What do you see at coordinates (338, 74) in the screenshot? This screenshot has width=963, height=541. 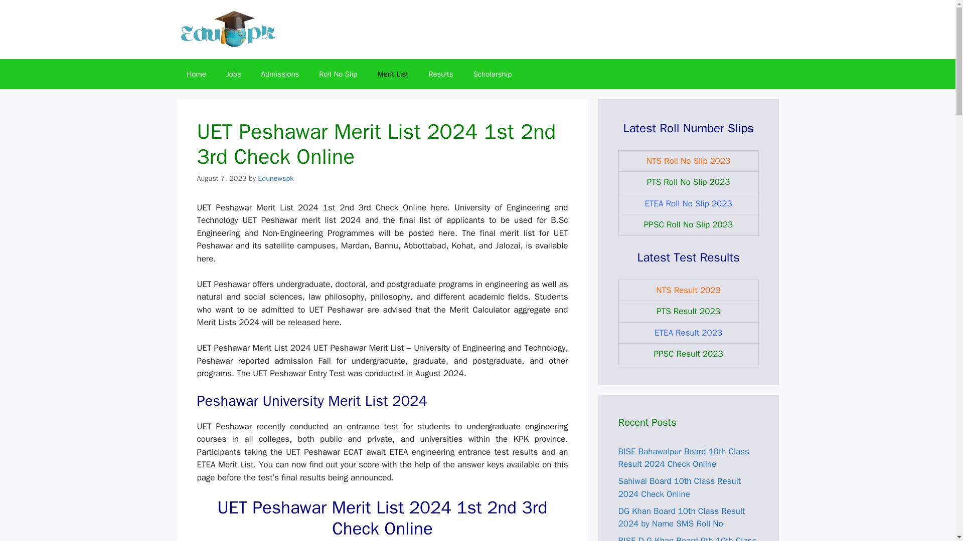 I see `Roll No Slip` at bounding box center [338, 74].